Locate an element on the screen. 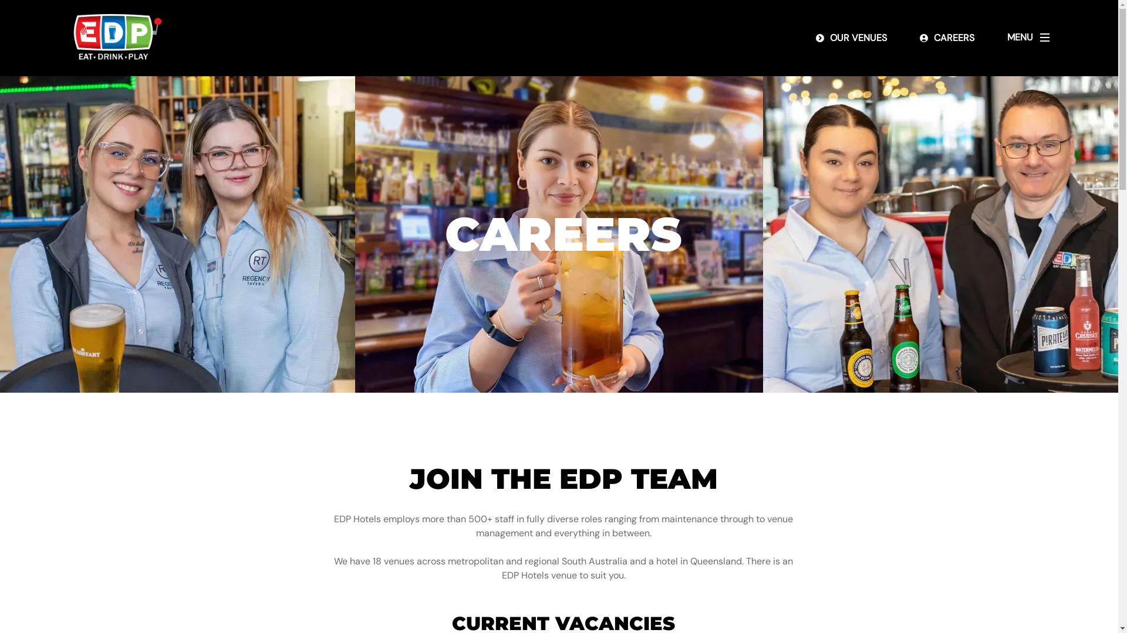 The height and width of the screenshot is (633, 1127). OUR VENUES is located at coordinates (851, 38).